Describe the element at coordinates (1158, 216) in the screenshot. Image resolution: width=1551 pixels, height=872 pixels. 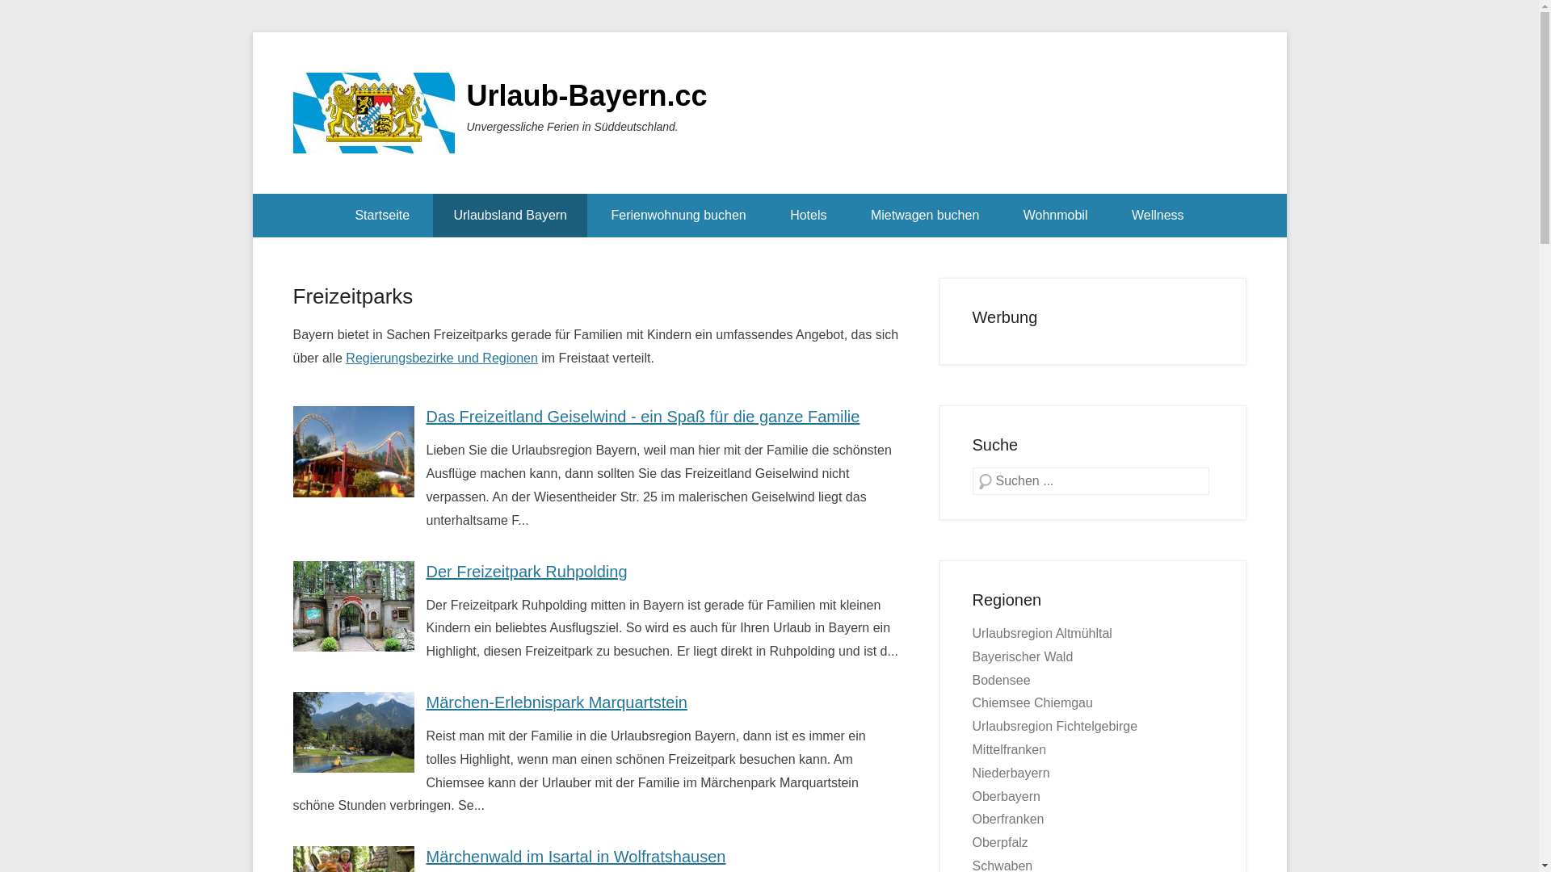
I see `Wellness` at that location.